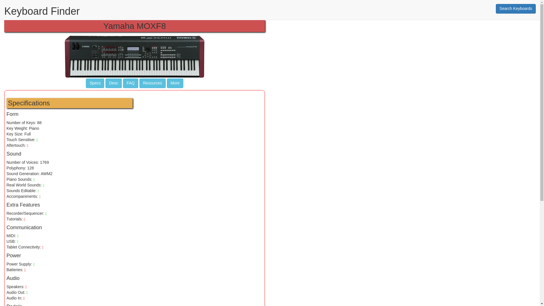 This screenshot has height=306, width=544. I want to click on FAQ, so click(130, 83).